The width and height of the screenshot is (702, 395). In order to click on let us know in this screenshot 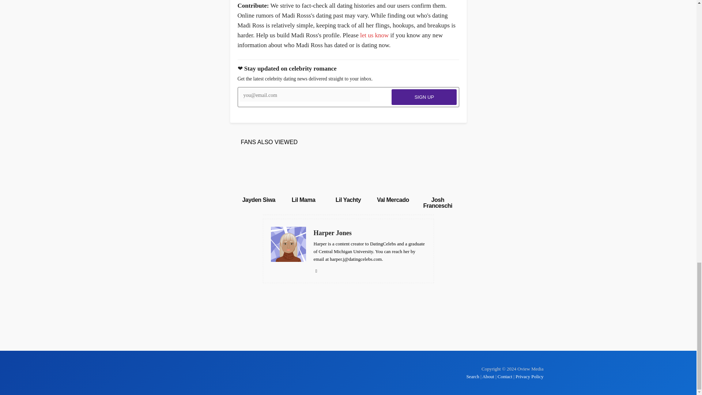, I will do `click(374, 35)`.